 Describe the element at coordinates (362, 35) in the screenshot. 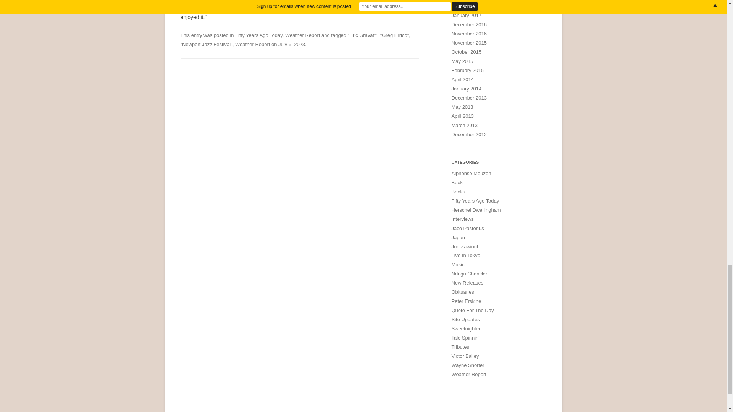

I see `"Eric Gravatt"` at that location.